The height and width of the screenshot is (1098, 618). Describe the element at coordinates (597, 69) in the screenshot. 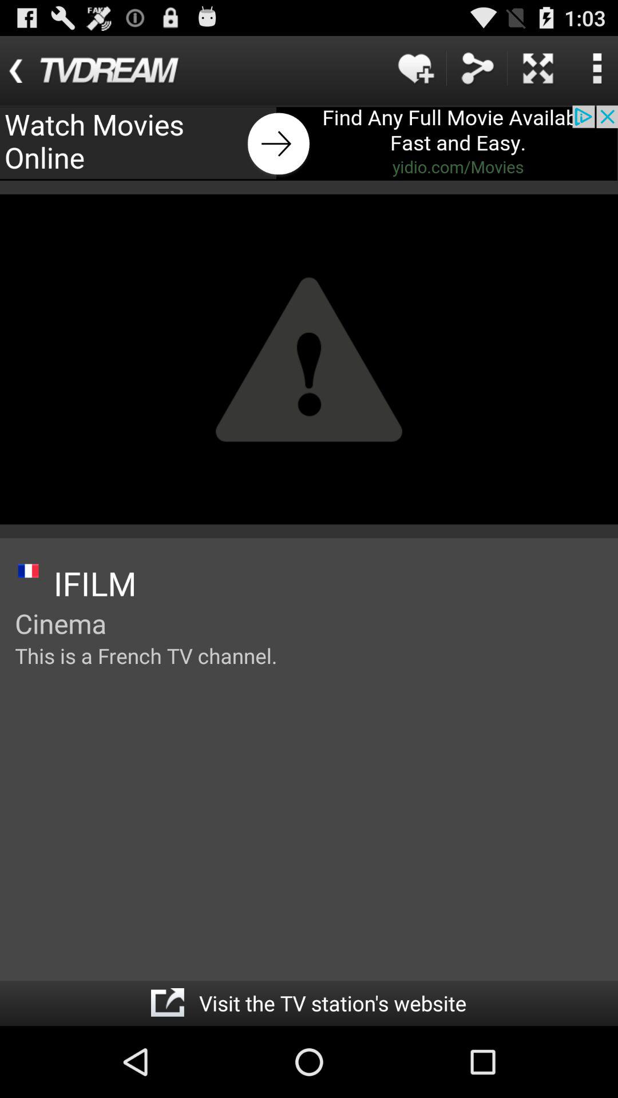

I see `open menu` at that location.